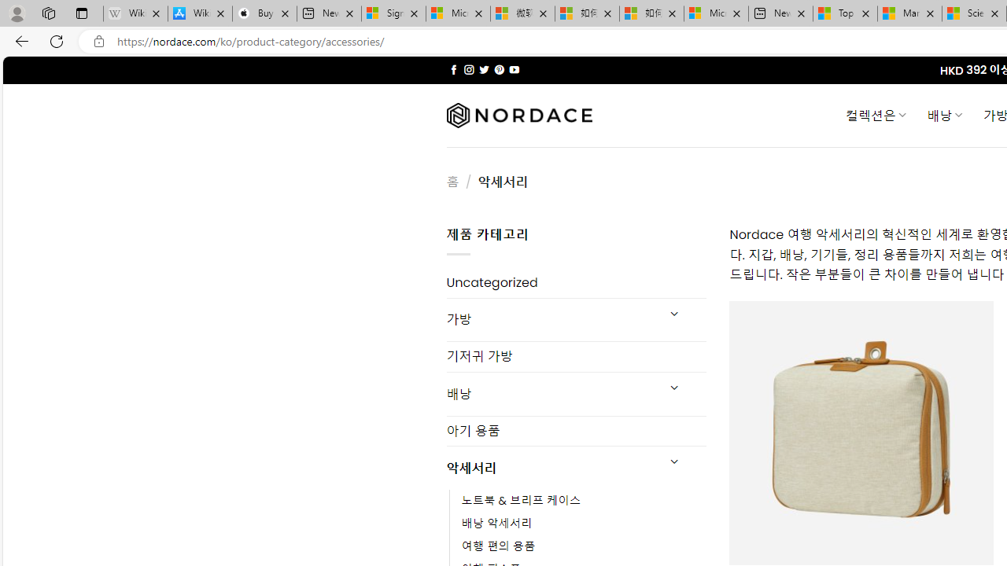 This screenshot has height=566, width=1007. Describe the element at coordinates (576, 283) in the screenshot. I see `Uncategorized` at that location.